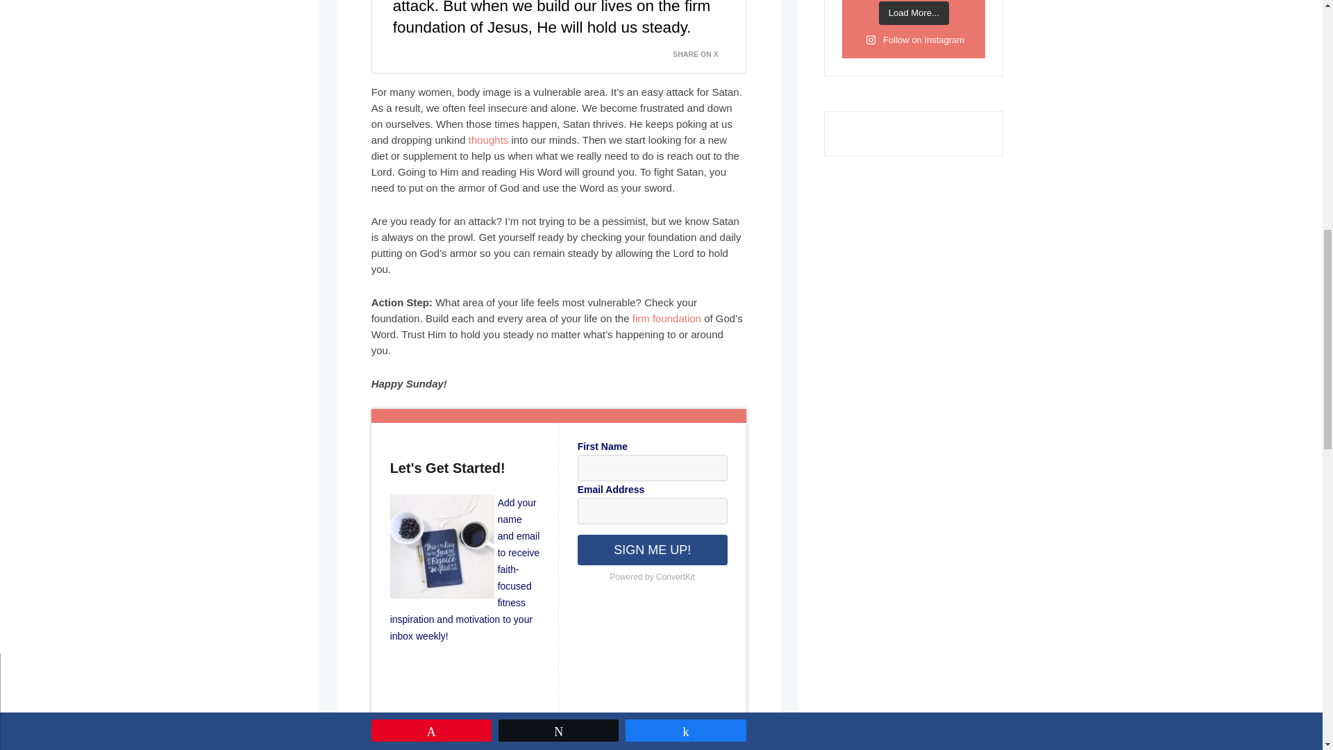 Image resolution: width=1333 pixels, height=750 pixels. I want to click on Powered by ConvertKit, so click(653, 576).